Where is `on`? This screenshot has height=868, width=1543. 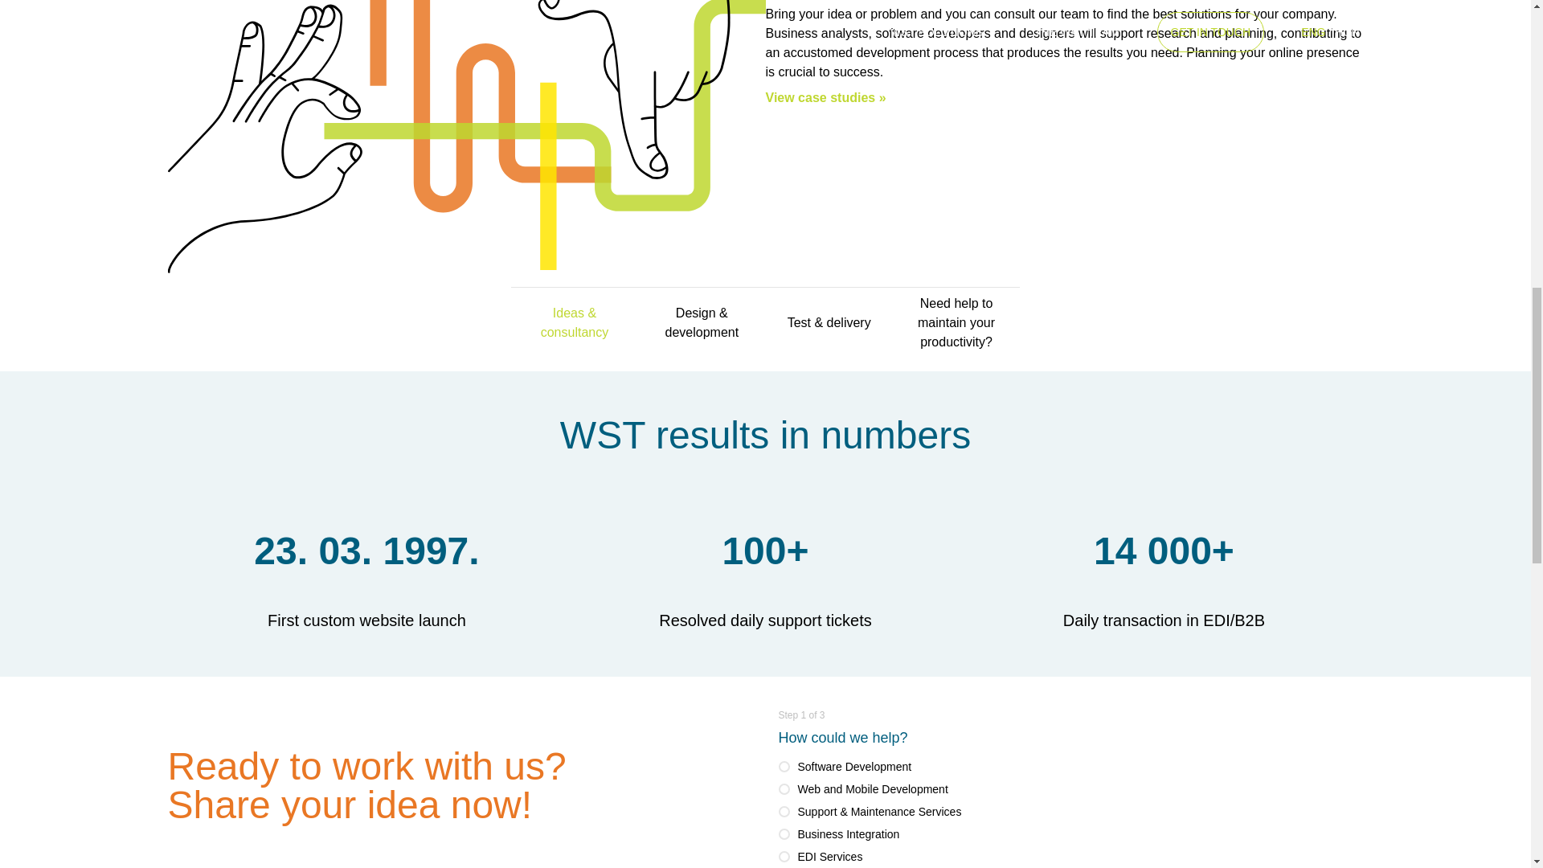
on is located at coordinates (783, 812).